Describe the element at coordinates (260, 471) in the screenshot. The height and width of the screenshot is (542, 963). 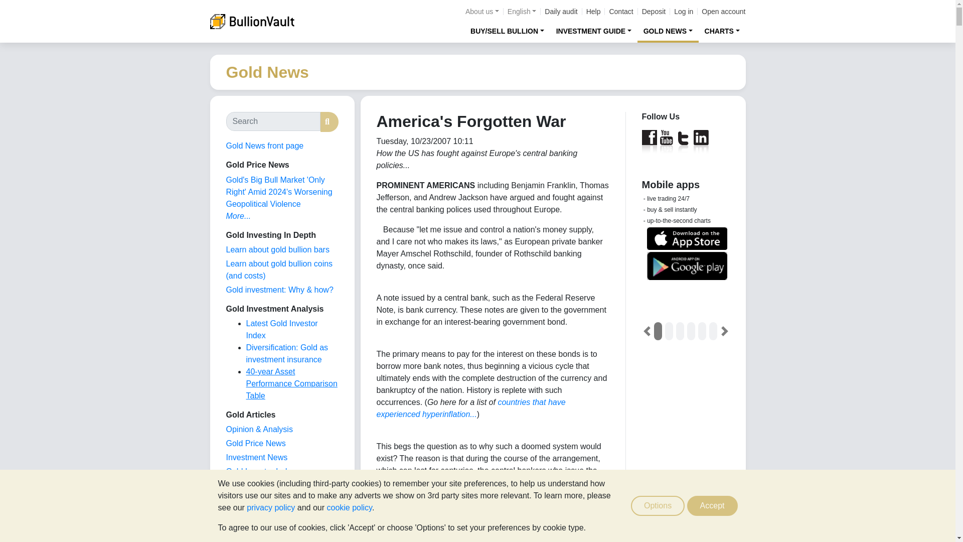
I see `Gold Investor Index` at that location.